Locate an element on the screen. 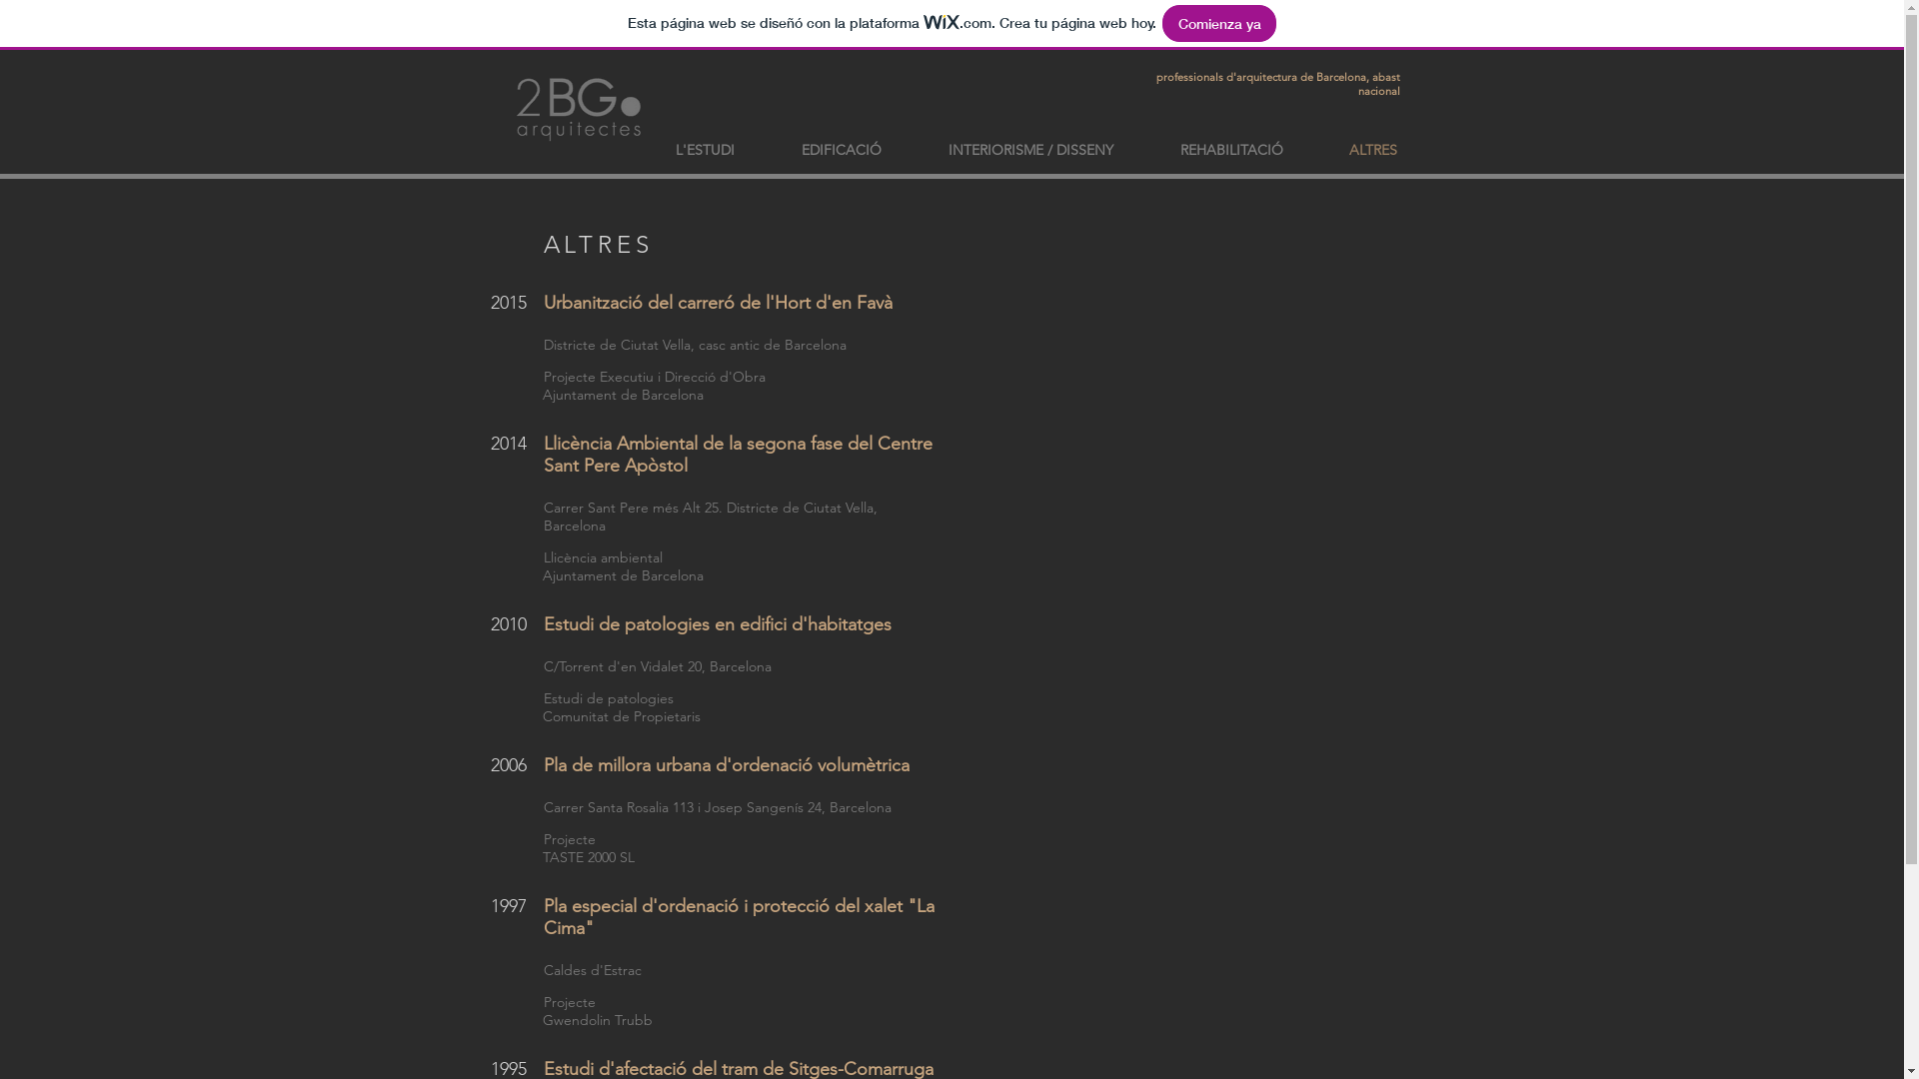 The image size is (1919, 1079). L'ESTUDI is located at coordinates (705, 150).